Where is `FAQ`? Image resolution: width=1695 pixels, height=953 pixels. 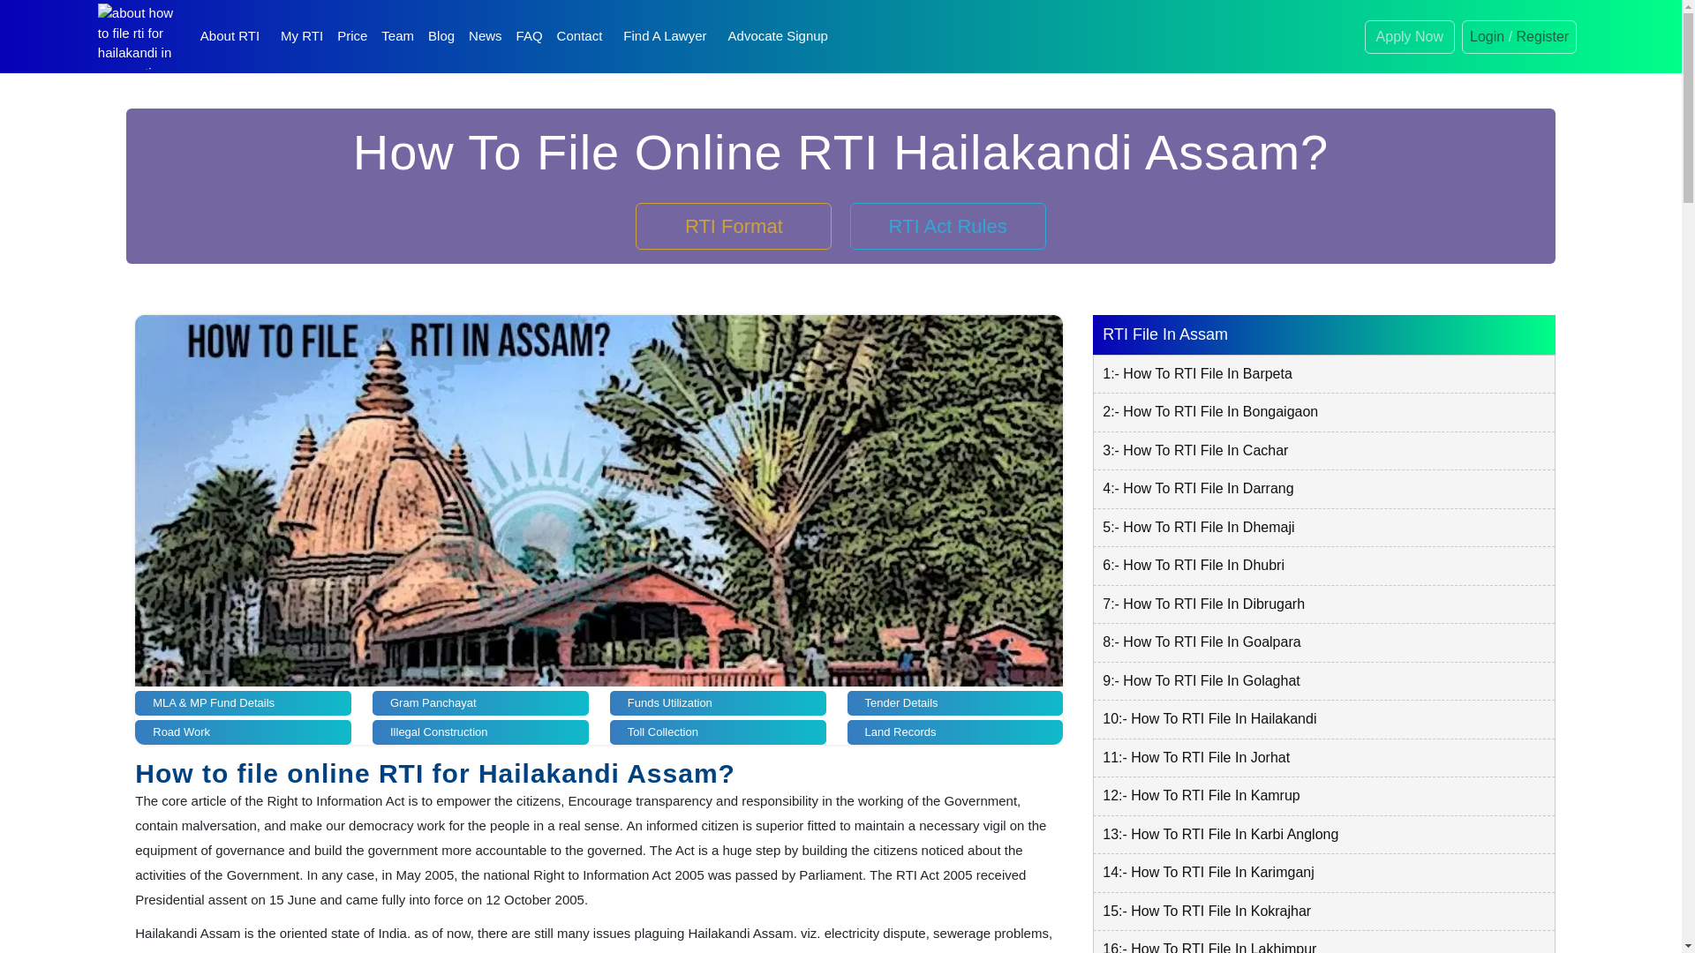 FAQ is located at coordinates (530, 35).